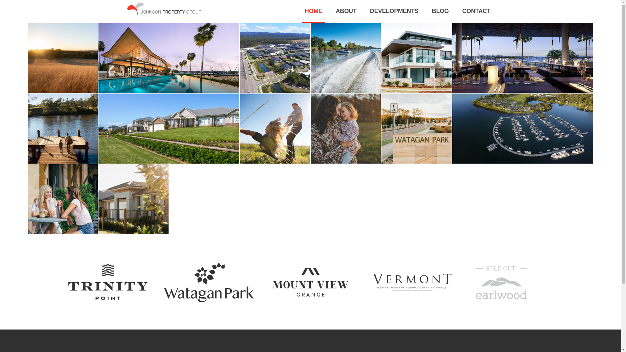 The height and width of the screenshot is (352, 626). Describe the element at coordinates (477, 11) in the screenshot. I see `CONTACT` at that location.